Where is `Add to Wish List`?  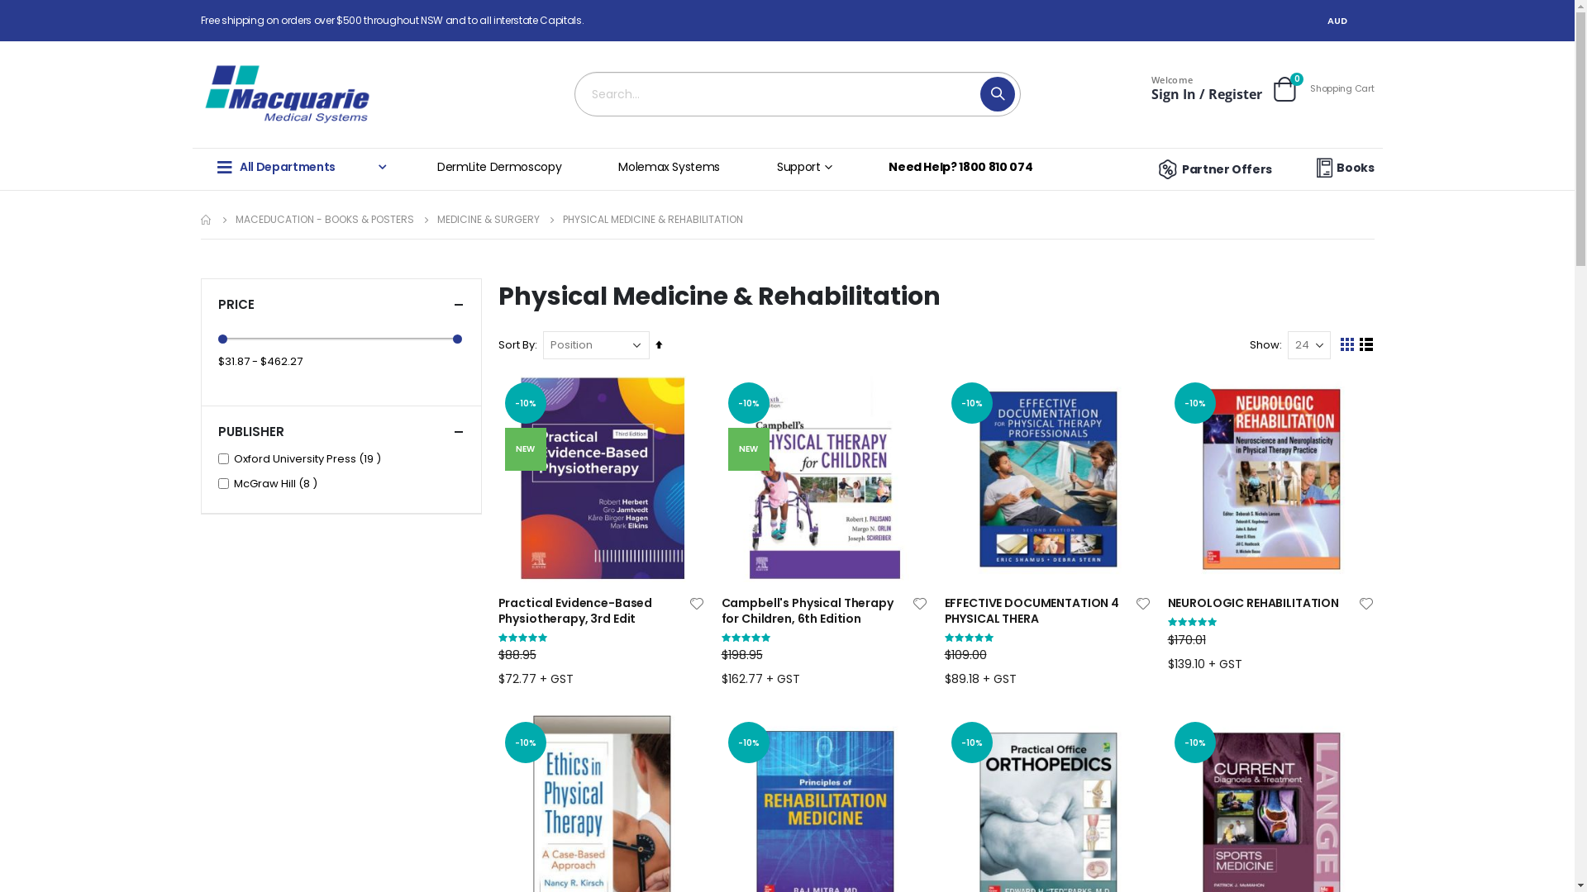 Add to Wish List is located at coordinates (920, 604).